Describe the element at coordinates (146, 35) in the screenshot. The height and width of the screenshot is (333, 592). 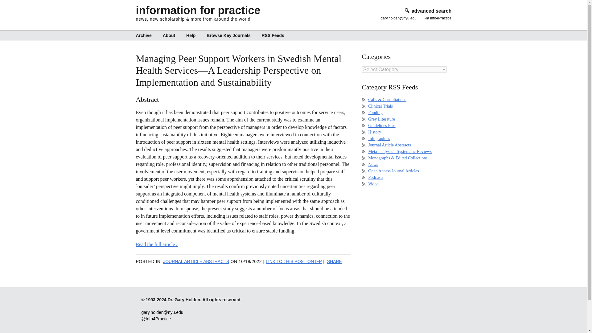
I see `Archive` at that location.